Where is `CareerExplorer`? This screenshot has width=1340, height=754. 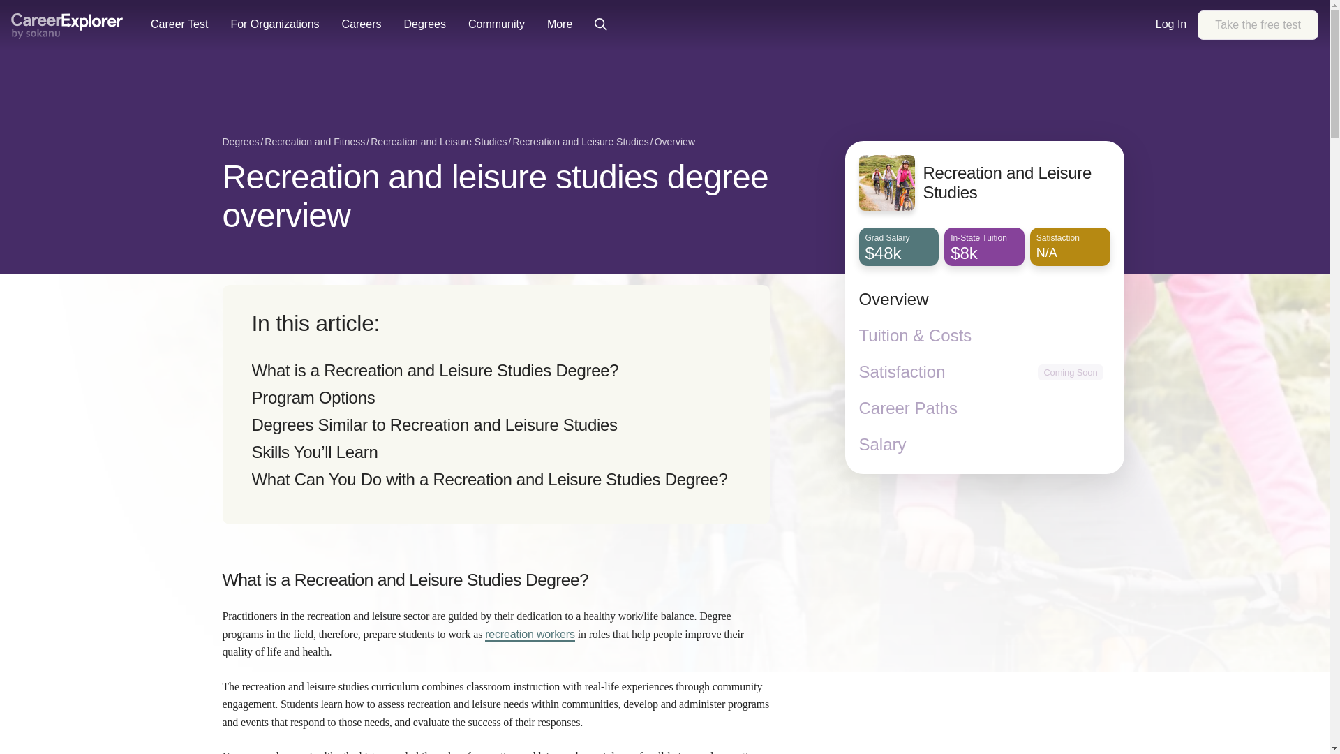
CareerExplorer is located at coordinates (313, 398).